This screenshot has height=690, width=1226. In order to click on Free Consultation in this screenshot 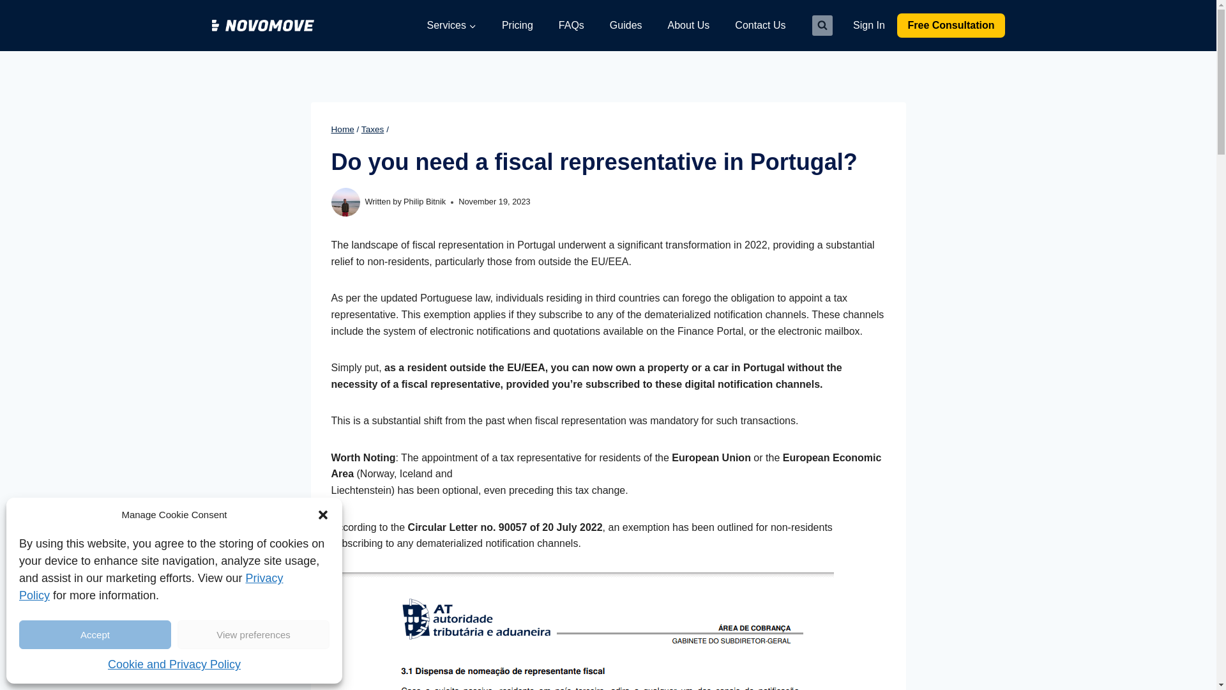, I will do `click(950, 26)`.